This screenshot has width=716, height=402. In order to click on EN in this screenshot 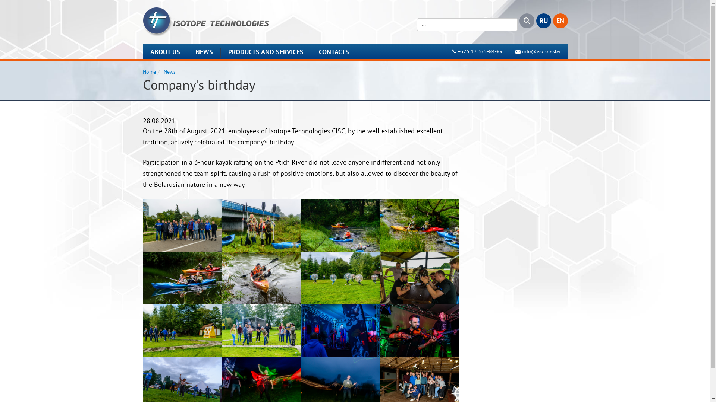, I will do `click(560, 21)`.